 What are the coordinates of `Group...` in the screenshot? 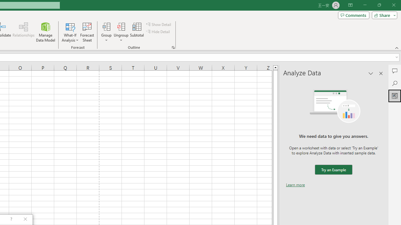 It's located at (106, 26).